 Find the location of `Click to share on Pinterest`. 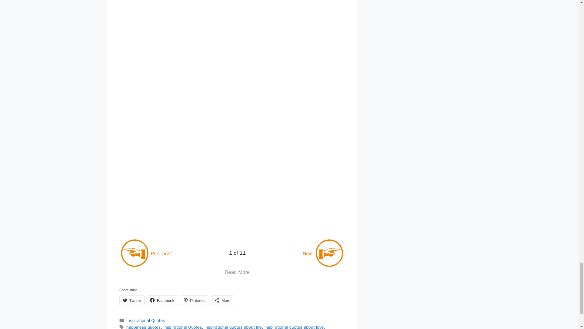

Click to share on Pinterest is located at coordinates (194, 300).